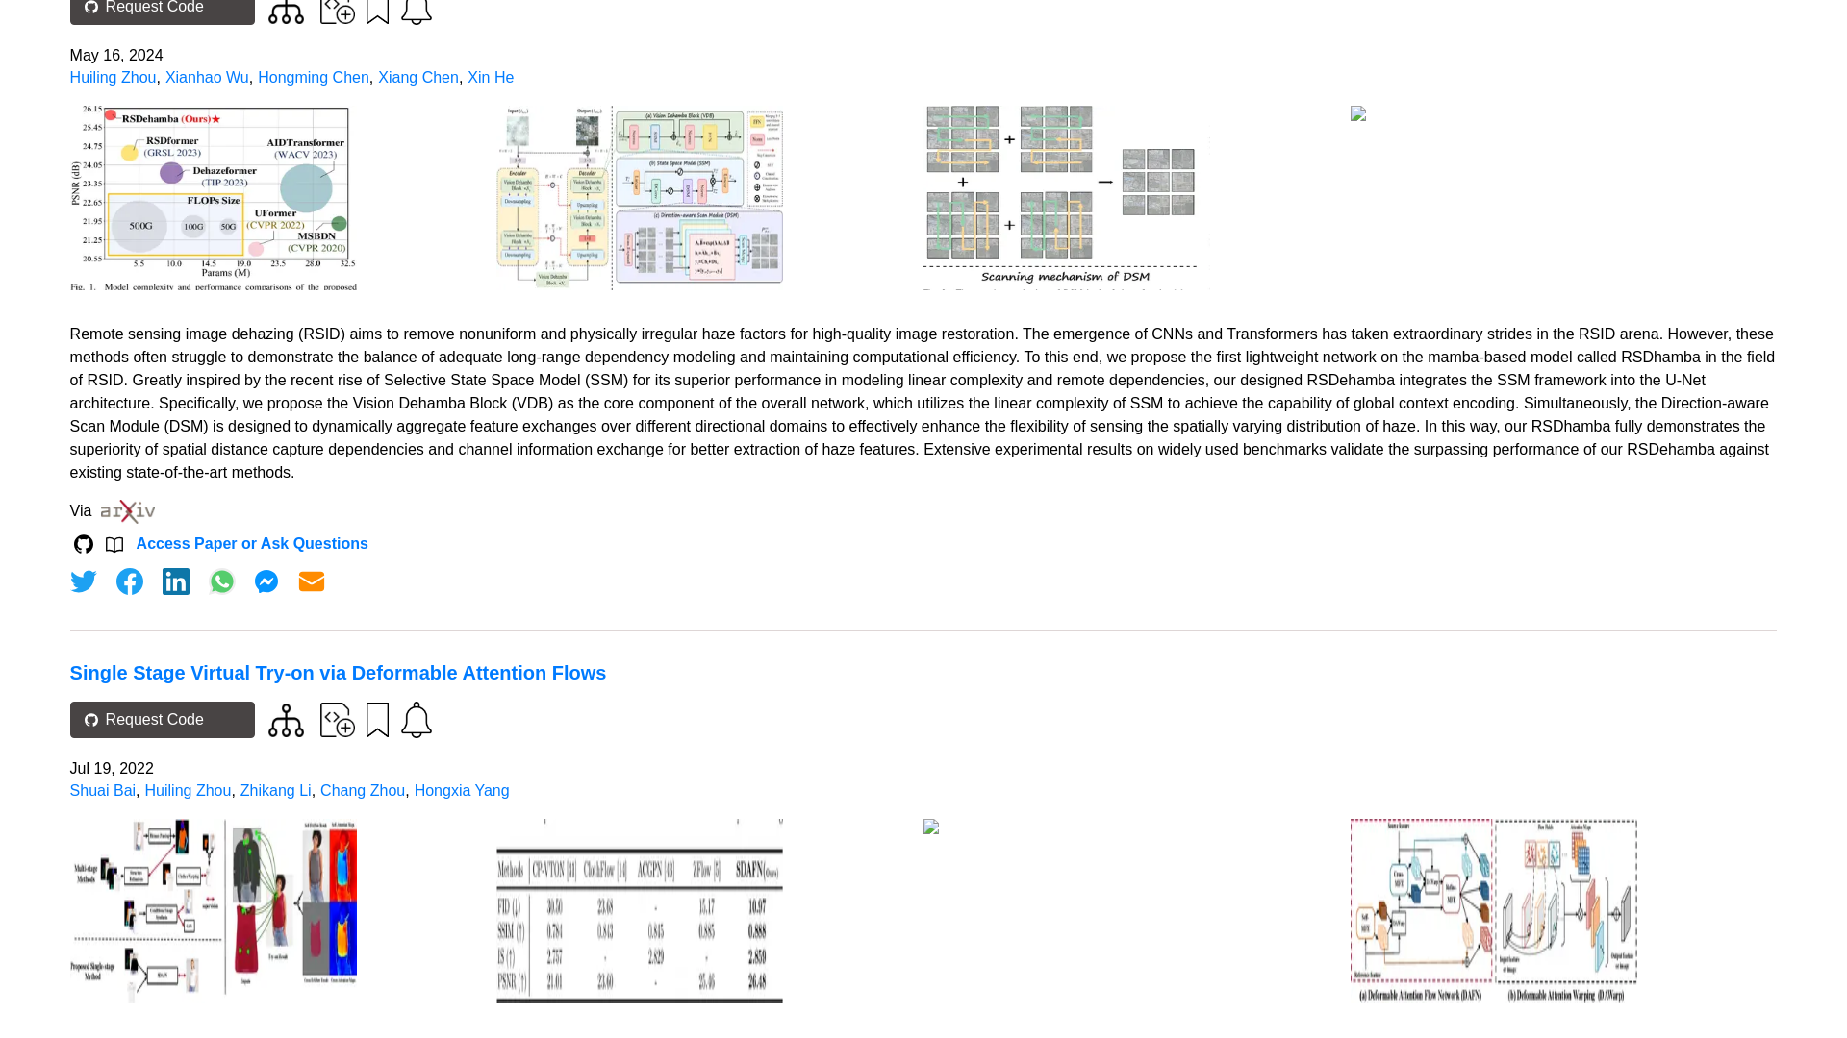 The height and width of the screenshot is (1038, 1847). What do you see at coordinates (337, 719) in the screenshot?
I see `Contribute your code for this paper to the community` at bounding box center [337, 719].